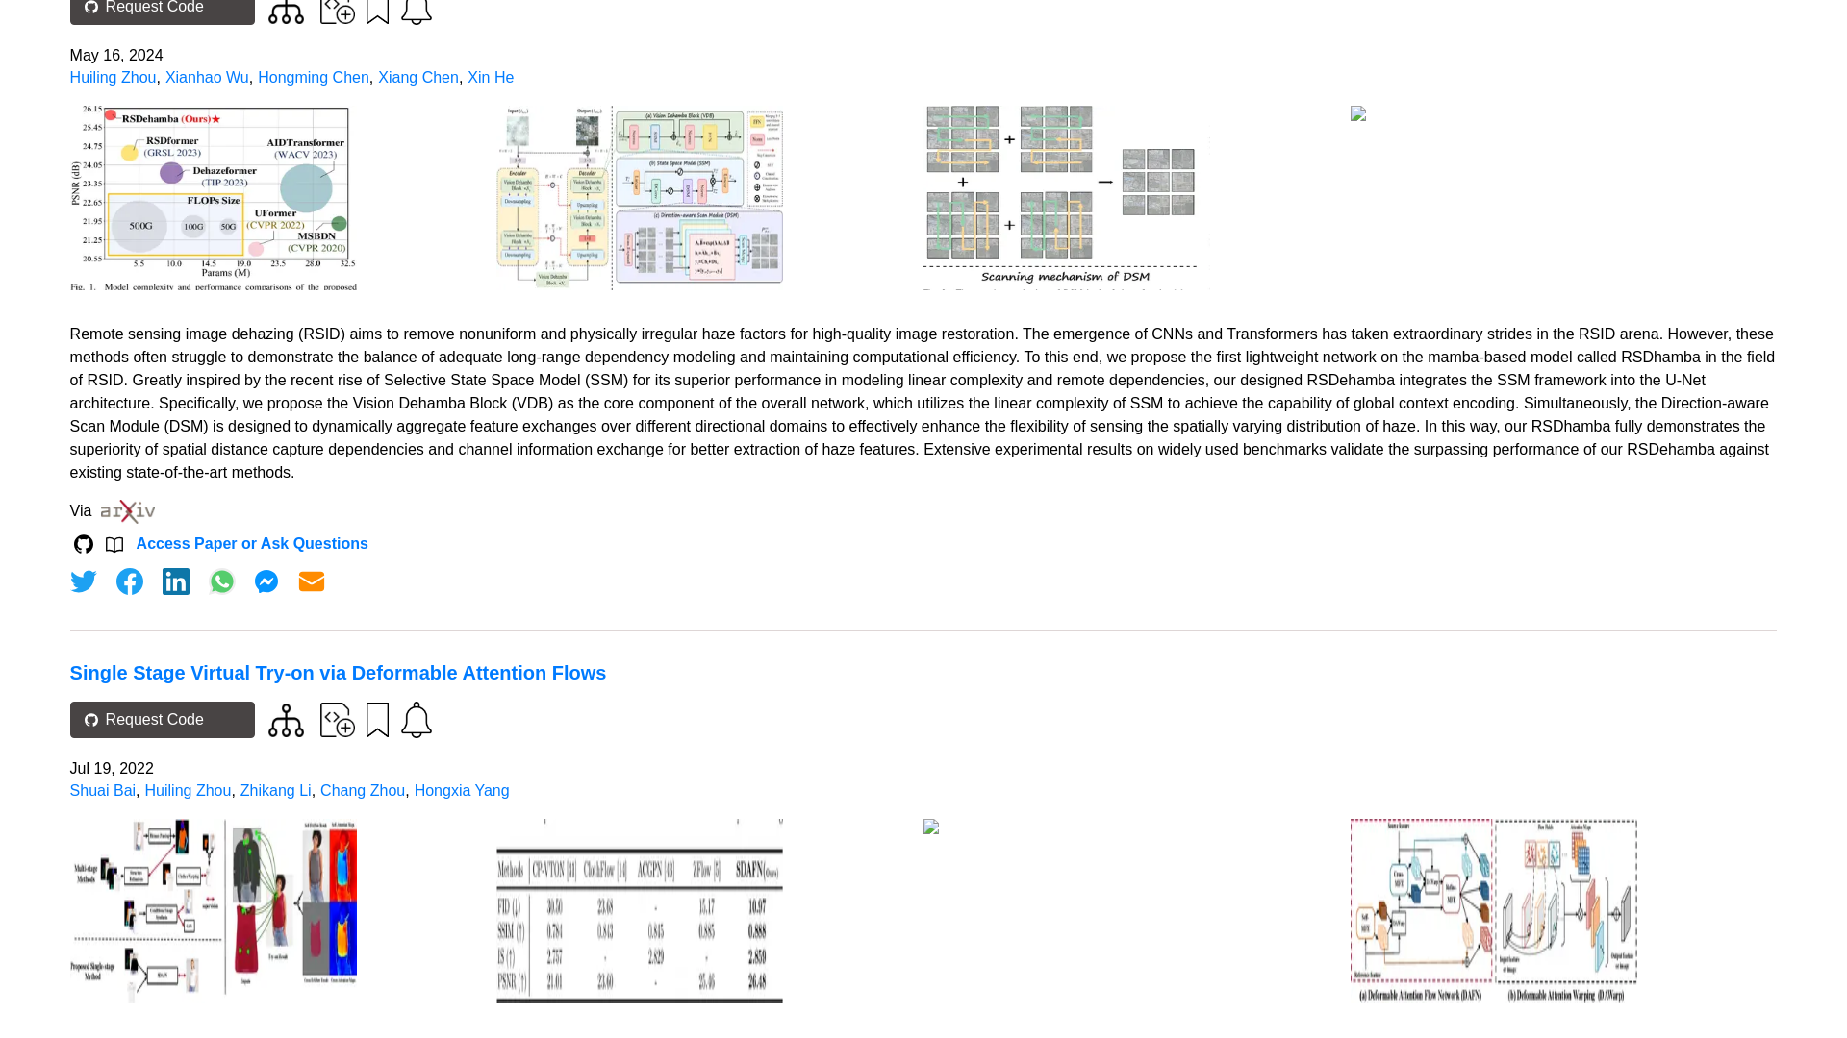 The height and width of the screenshot is (1038, 1847). What do you see at coordinates (337, 719) in the screenshot?
I see `Contribute your code for this paper to the community` at bounding box center [337, 719].